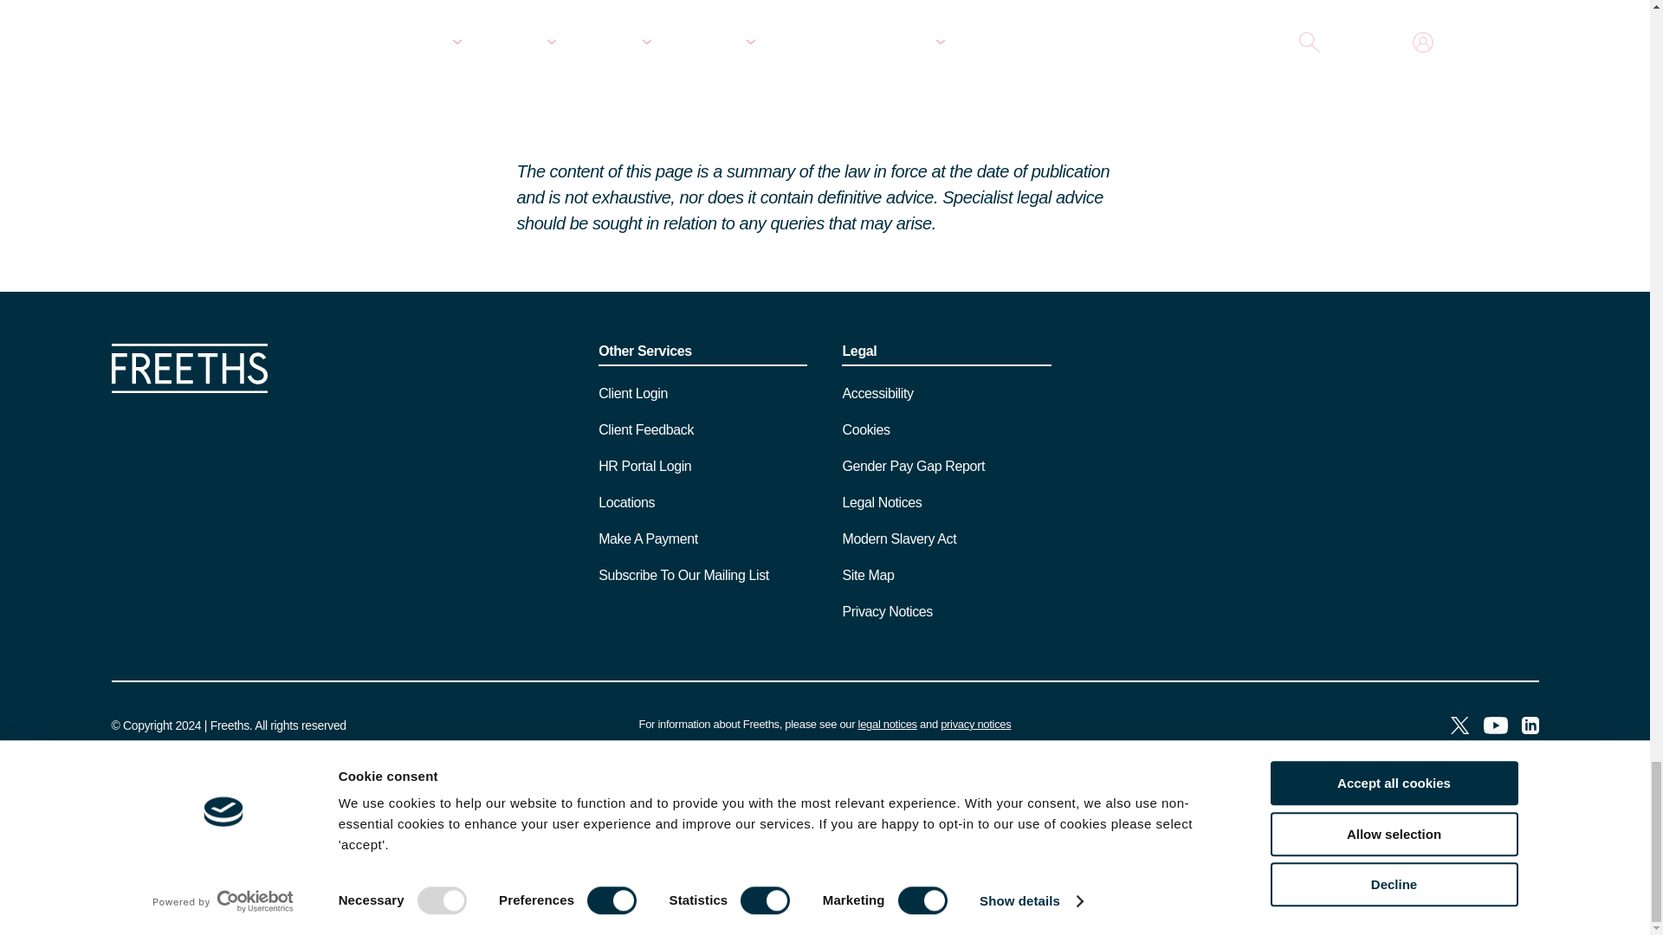 The image size is (1663, 935). What do you see at coordinates (1459, 727) in the screenshot?
I see `Twitter` at bounding box center [1459, 727].